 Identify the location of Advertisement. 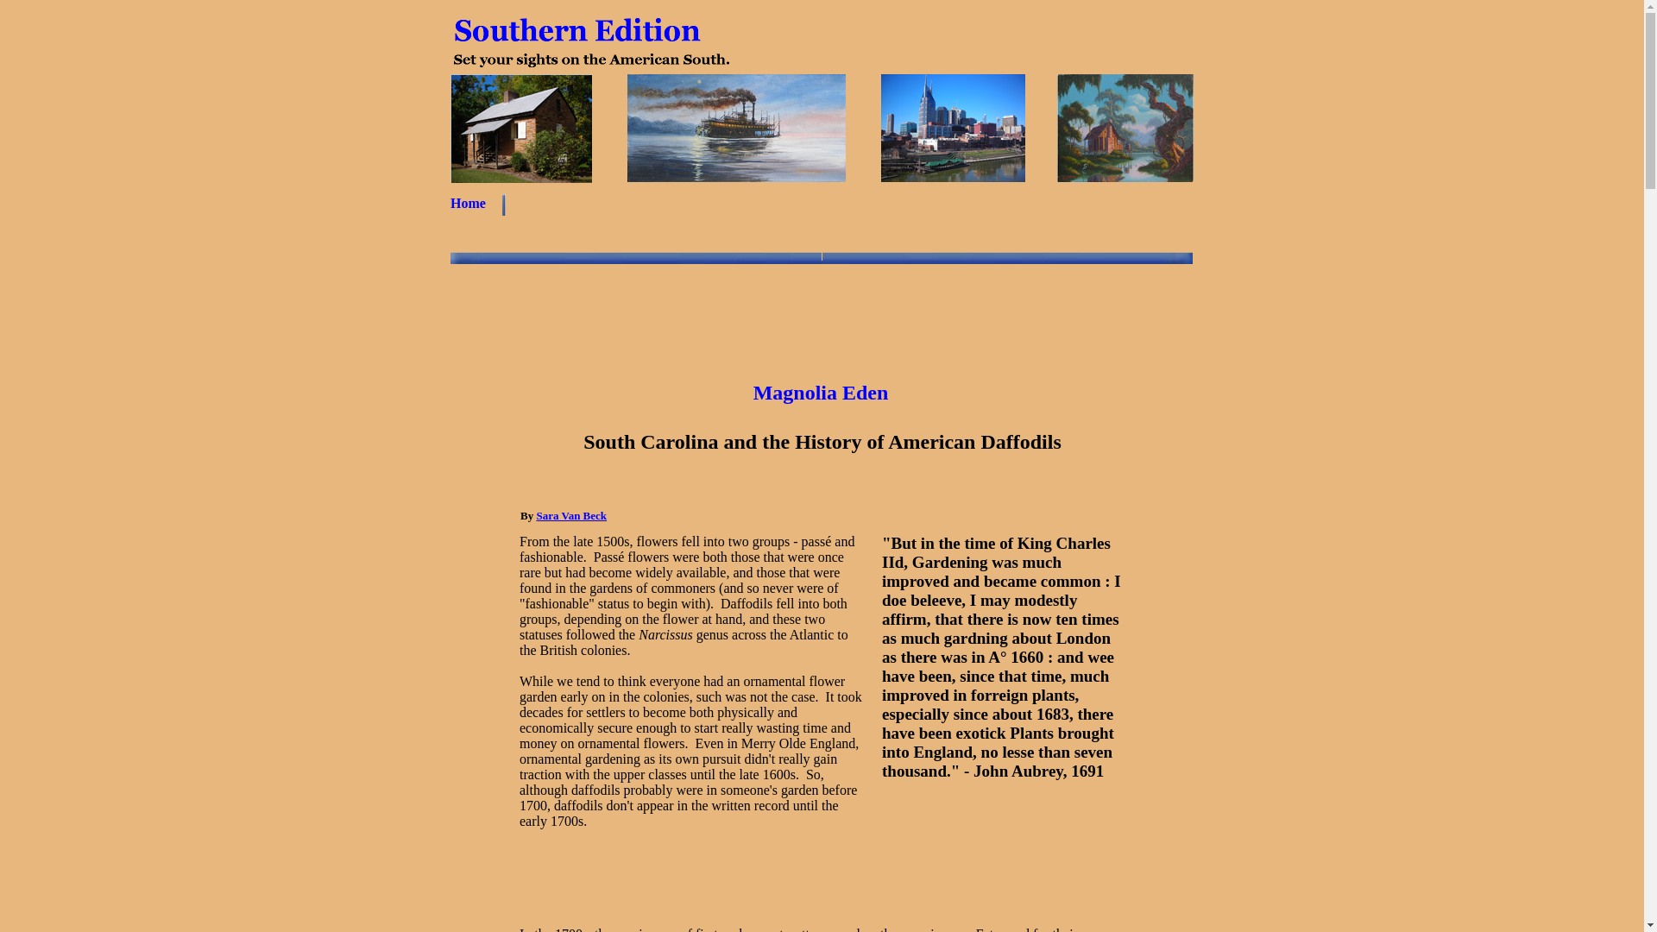
(821, 305).